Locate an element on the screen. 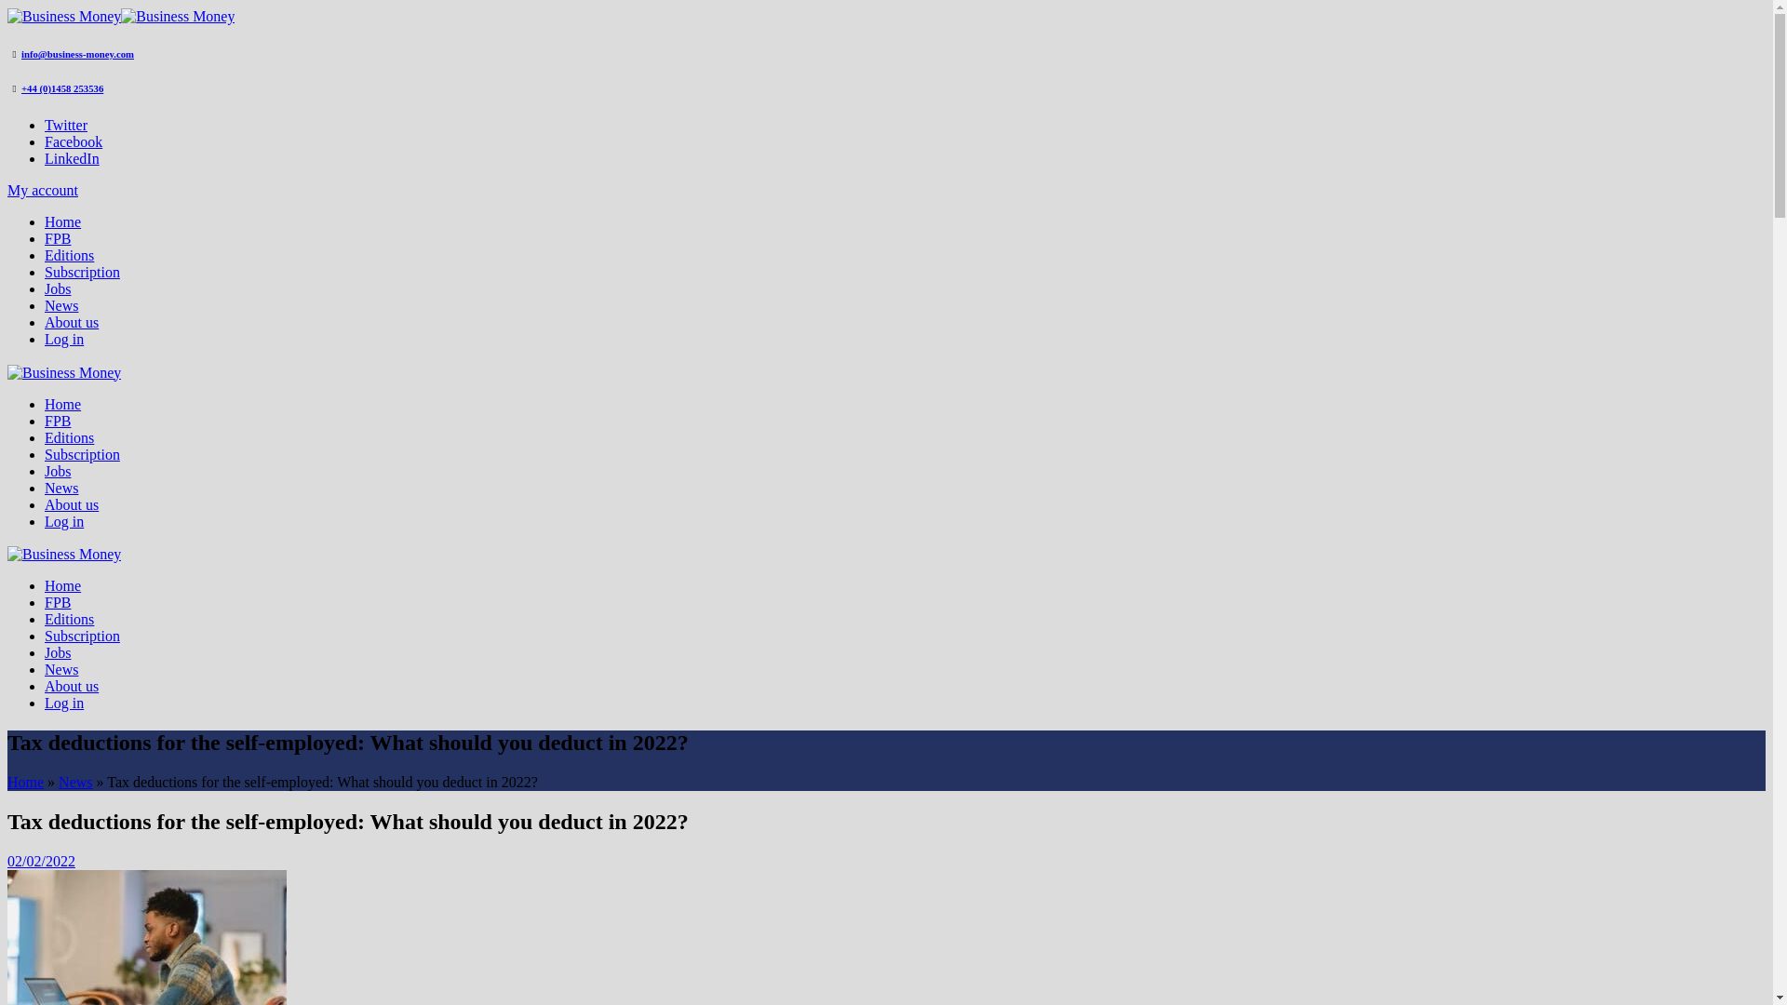  Business Money is located at coordinates (63, 370).